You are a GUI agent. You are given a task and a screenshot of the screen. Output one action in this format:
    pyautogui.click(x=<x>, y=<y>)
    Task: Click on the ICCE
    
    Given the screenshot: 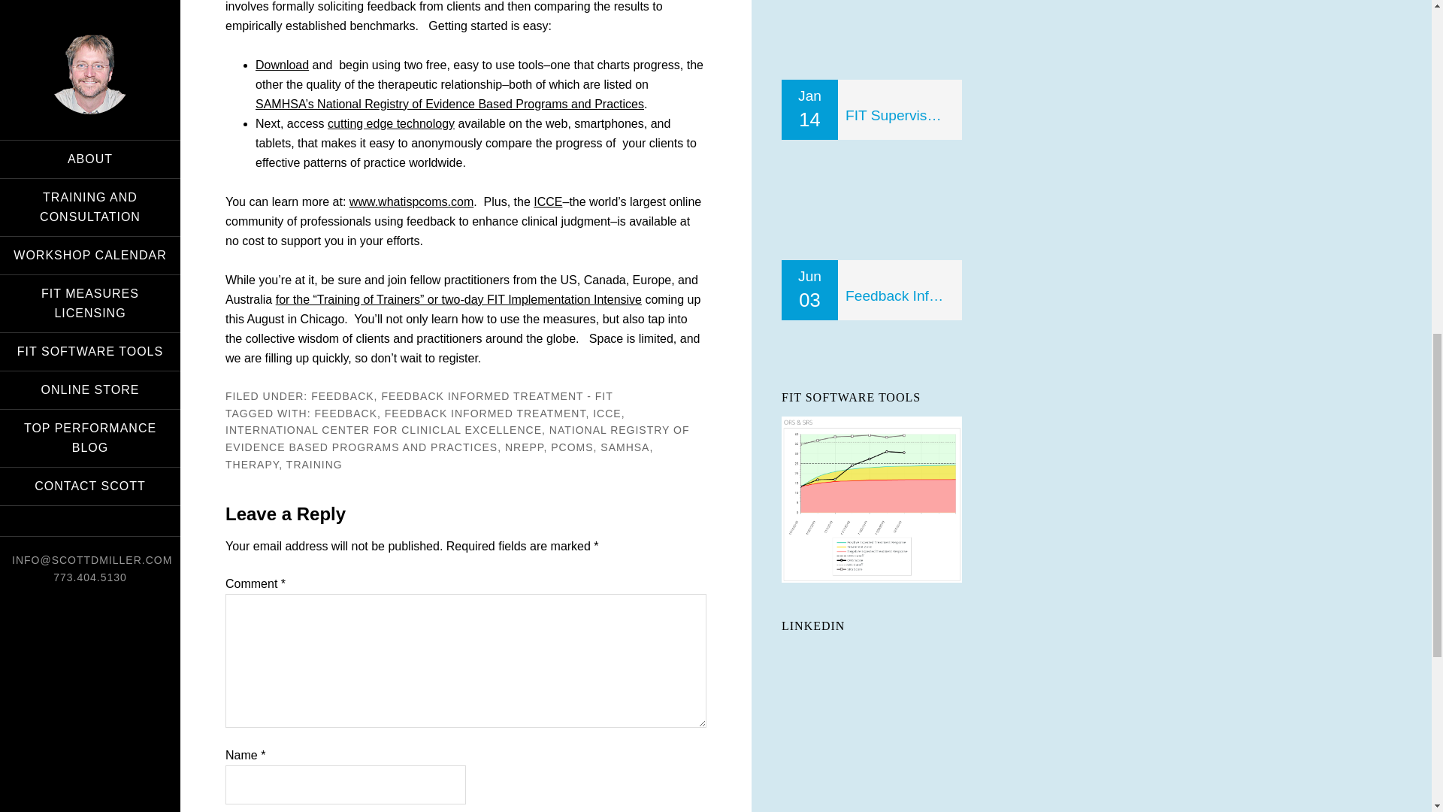 What is the action you would take?
    pyautogui.click(x=548, y=201)
    